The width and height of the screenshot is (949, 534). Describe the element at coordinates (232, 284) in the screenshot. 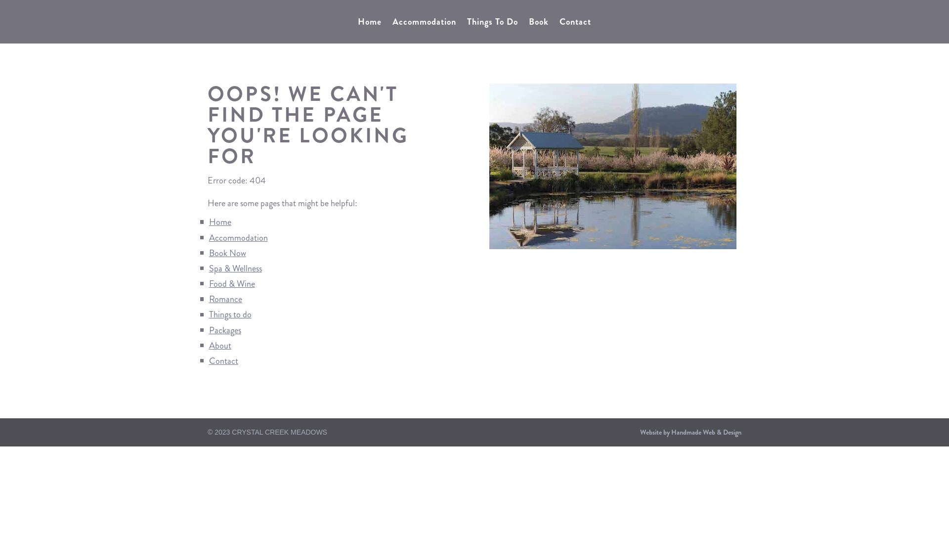

I see `Food & Wine` at that location.